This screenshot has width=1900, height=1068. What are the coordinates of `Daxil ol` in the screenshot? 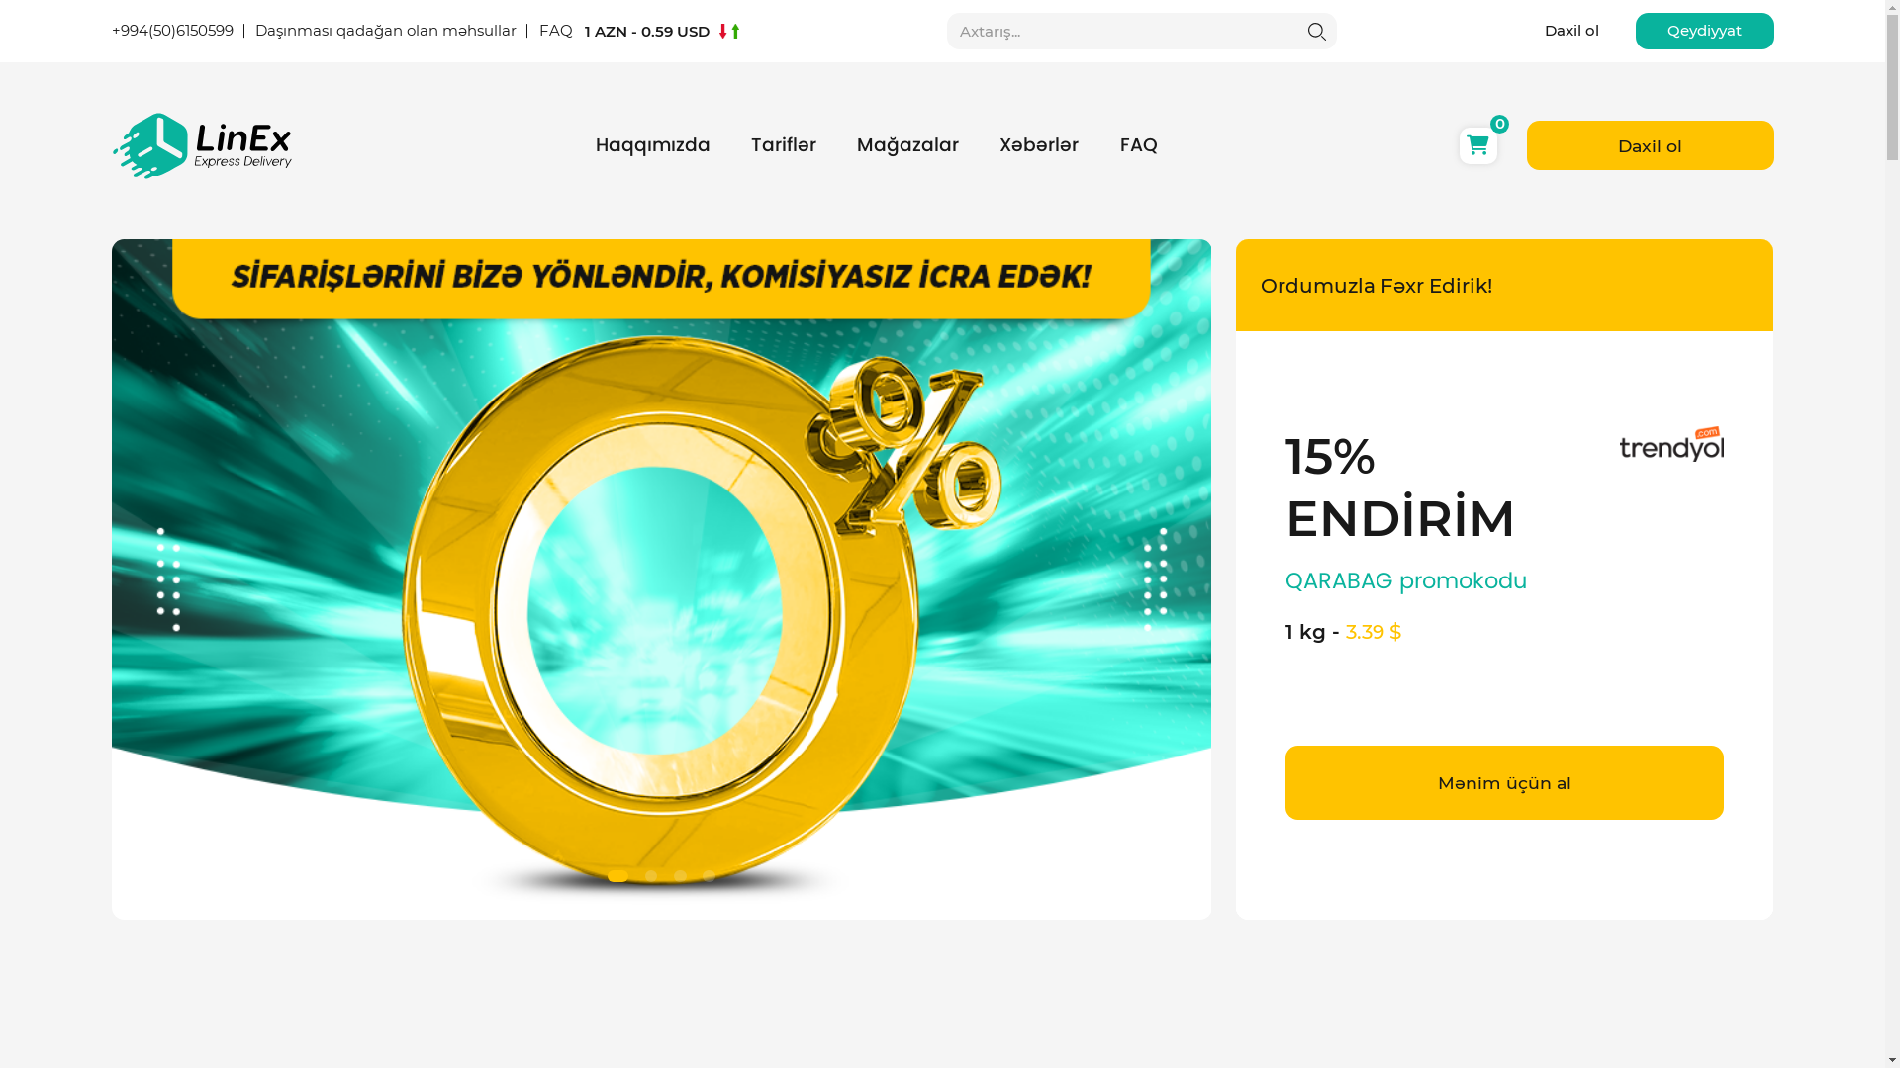 It's located at (1650, 145).